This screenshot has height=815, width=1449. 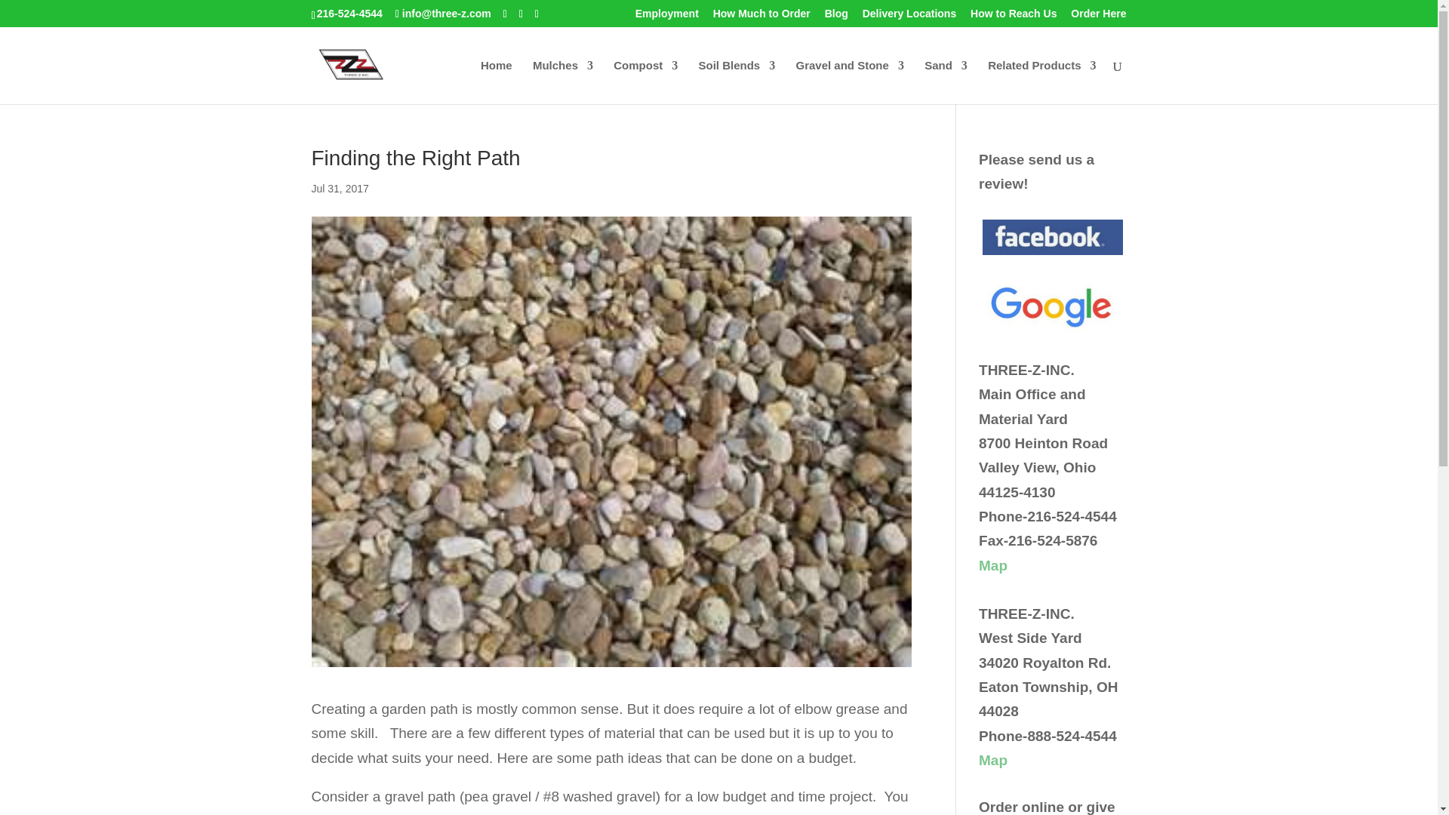 I want to click on Blog, so click(x=836, y=17).